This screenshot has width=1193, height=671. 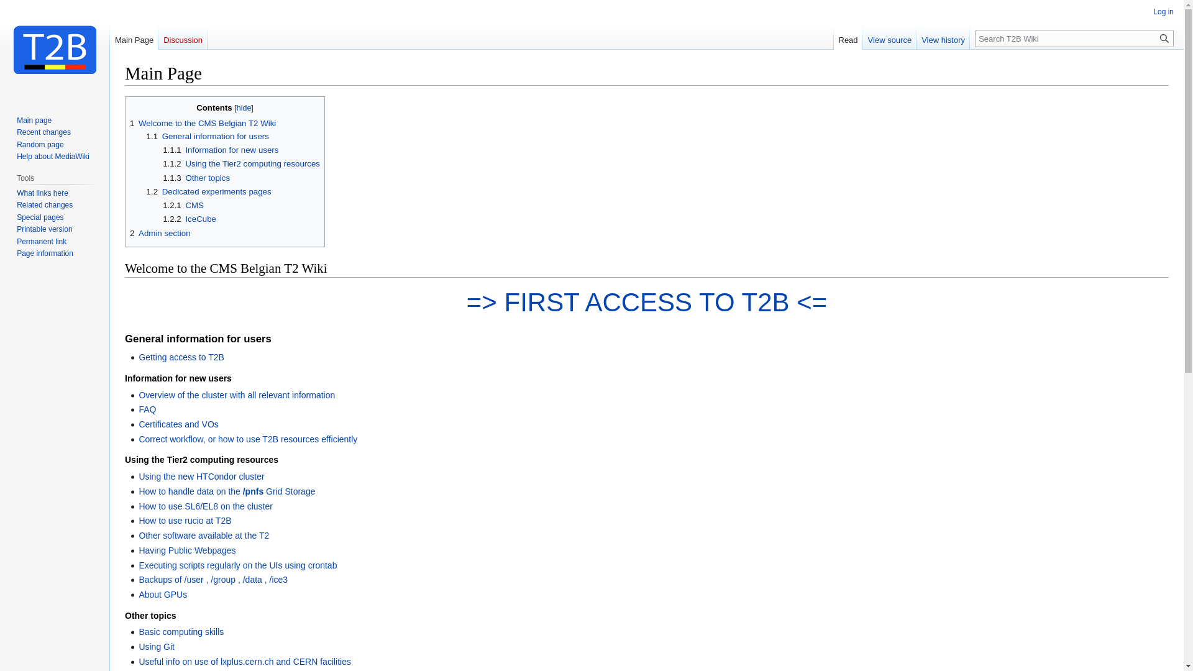 I want to click on 1.1 General information for users, so click(x=208, y=137).